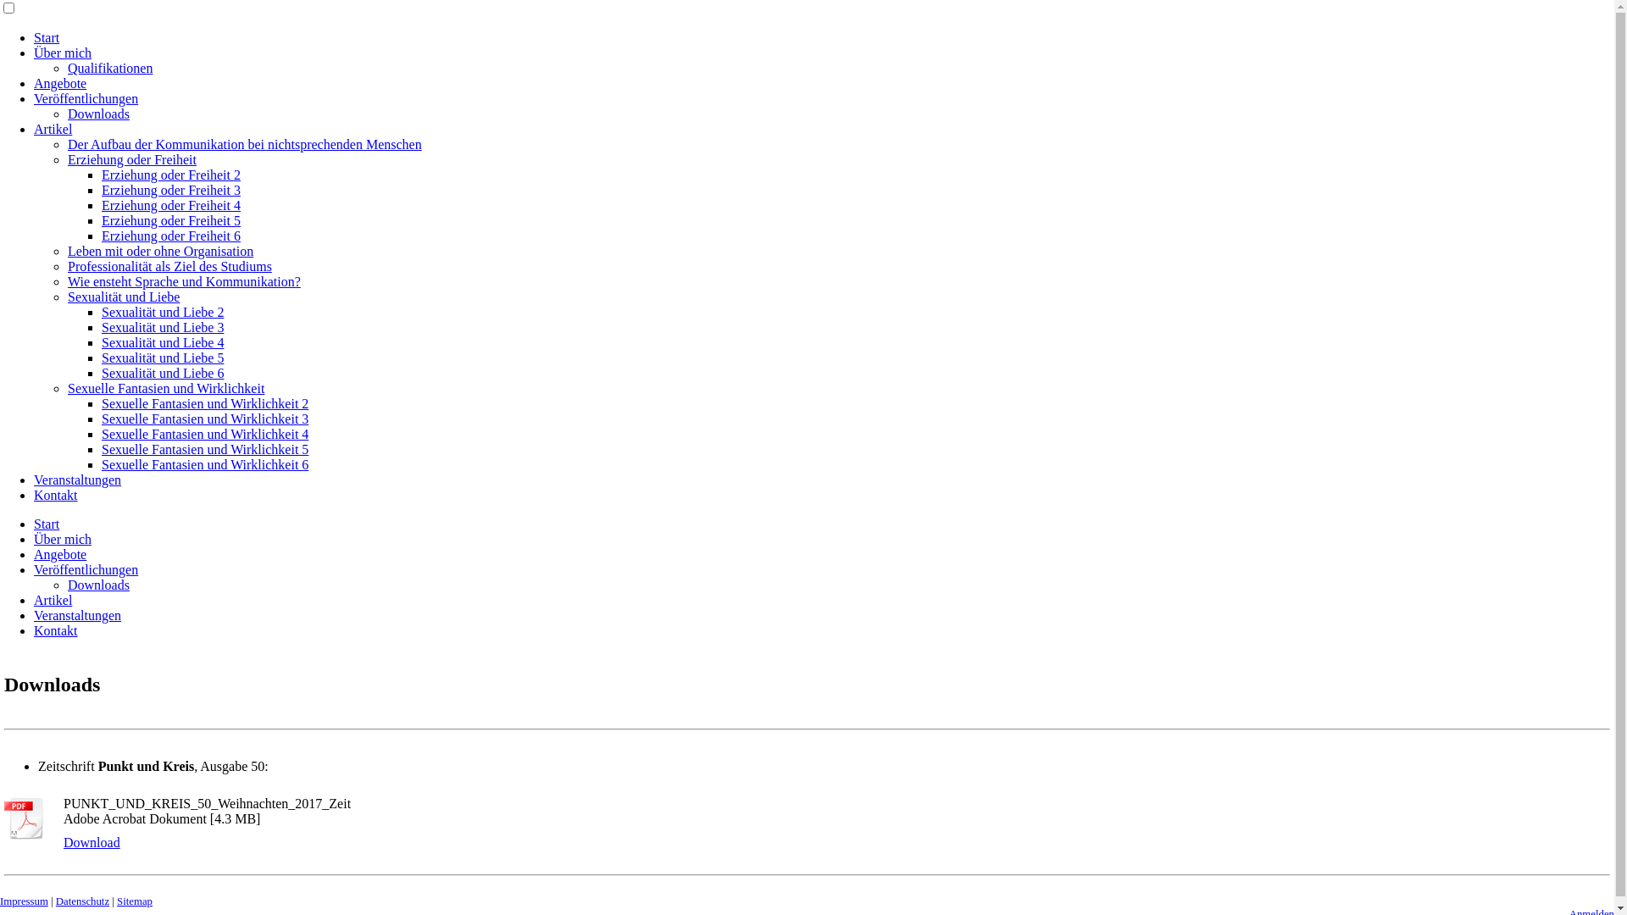  Describe the element at coordinates (60, 83) in the screenshot. I see `Angebote` at that location.